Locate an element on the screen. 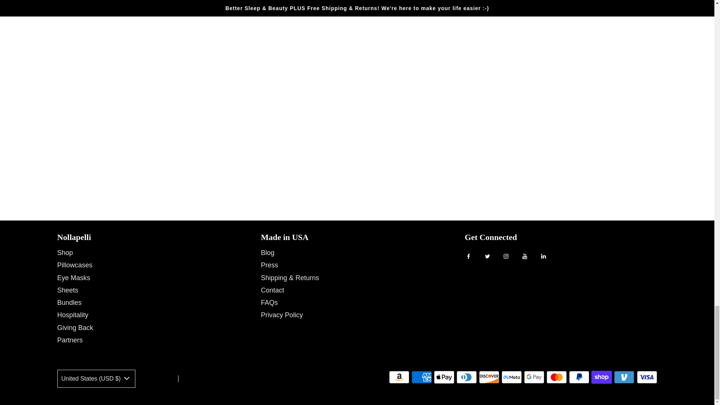  Google Pay is located at coordinates (534, 377).